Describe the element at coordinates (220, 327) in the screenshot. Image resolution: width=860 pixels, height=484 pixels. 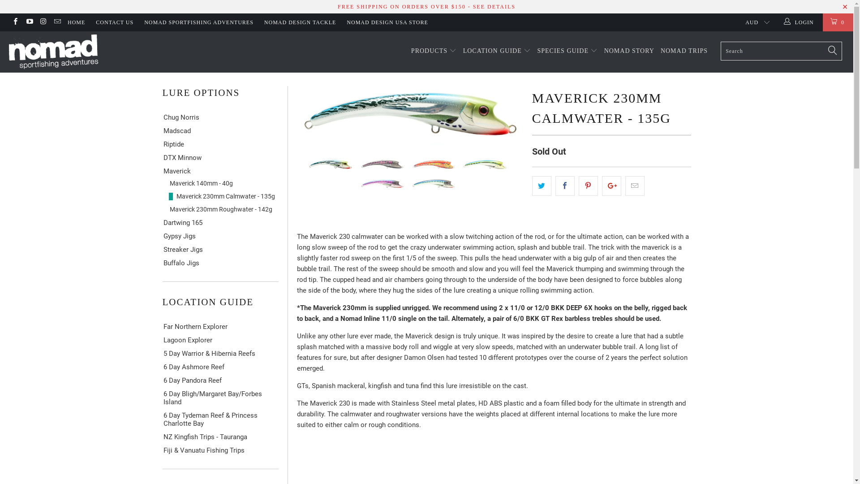
I see `Far Northern Explorer` at that location.